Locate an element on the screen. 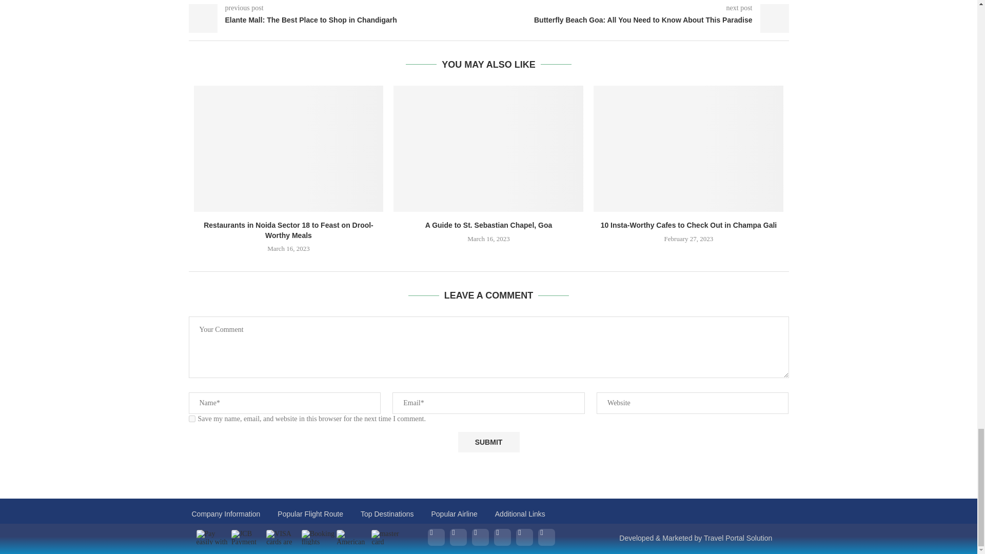 The height and width of the screenshot is (554, 985). VISA Payment Gateway - Lowest Flight Fares is located at coordinates (283, 537).